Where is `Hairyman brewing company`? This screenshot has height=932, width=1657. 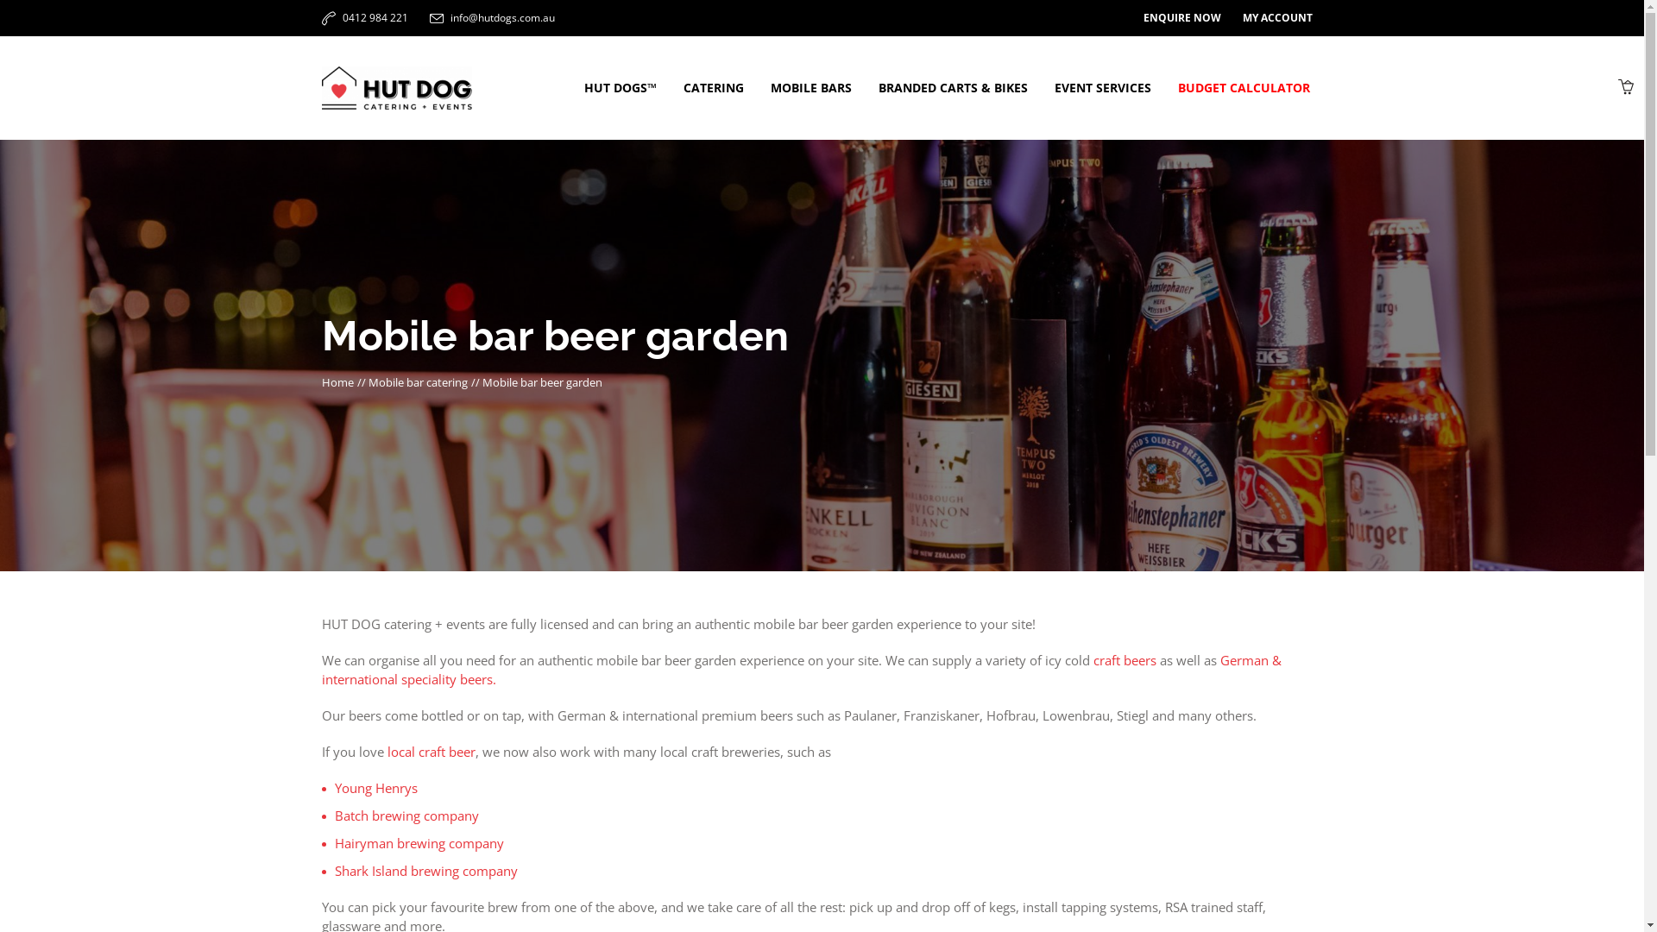 Hairyman brewing company is located at coordinates (419, 843).